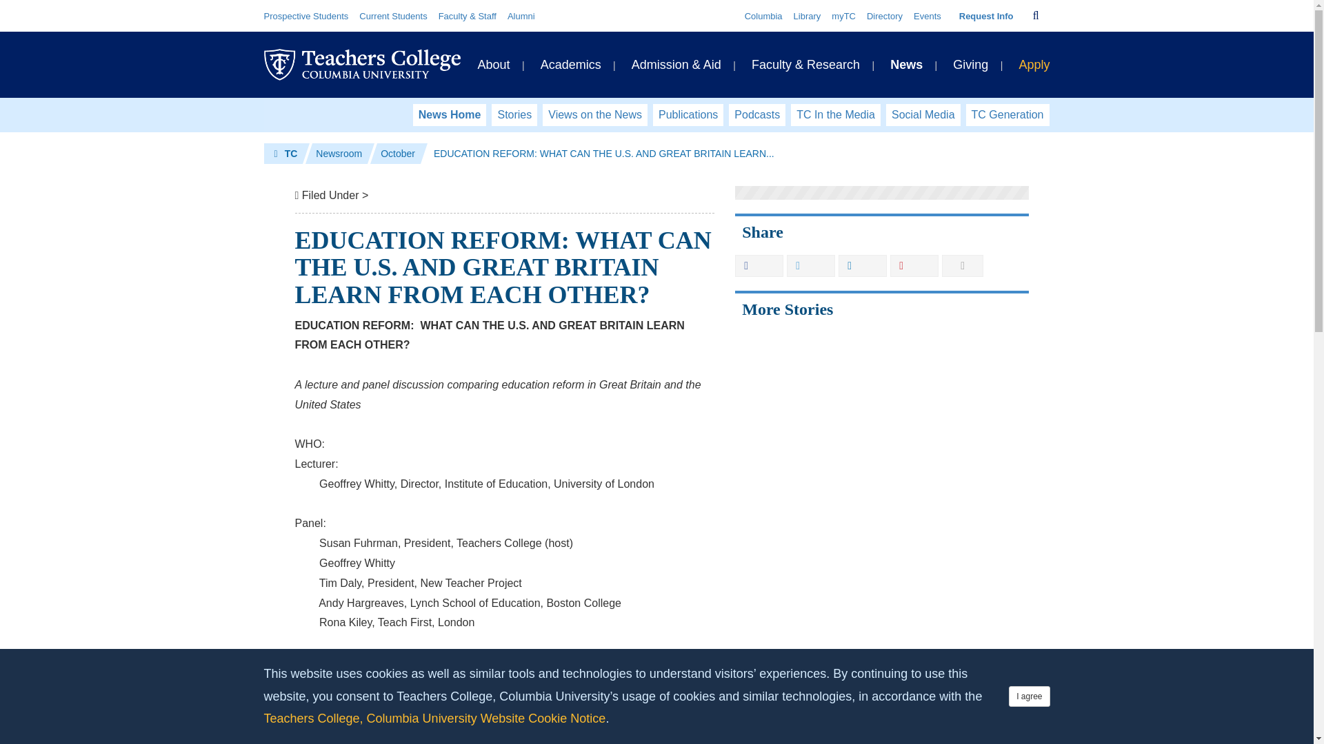 Image resolution: width=1324 pixels, height=744 pixels. What do you see at coordinates (594, 114) in the screenshot?
I see `Views on the News` at bounding box center [594, 114].